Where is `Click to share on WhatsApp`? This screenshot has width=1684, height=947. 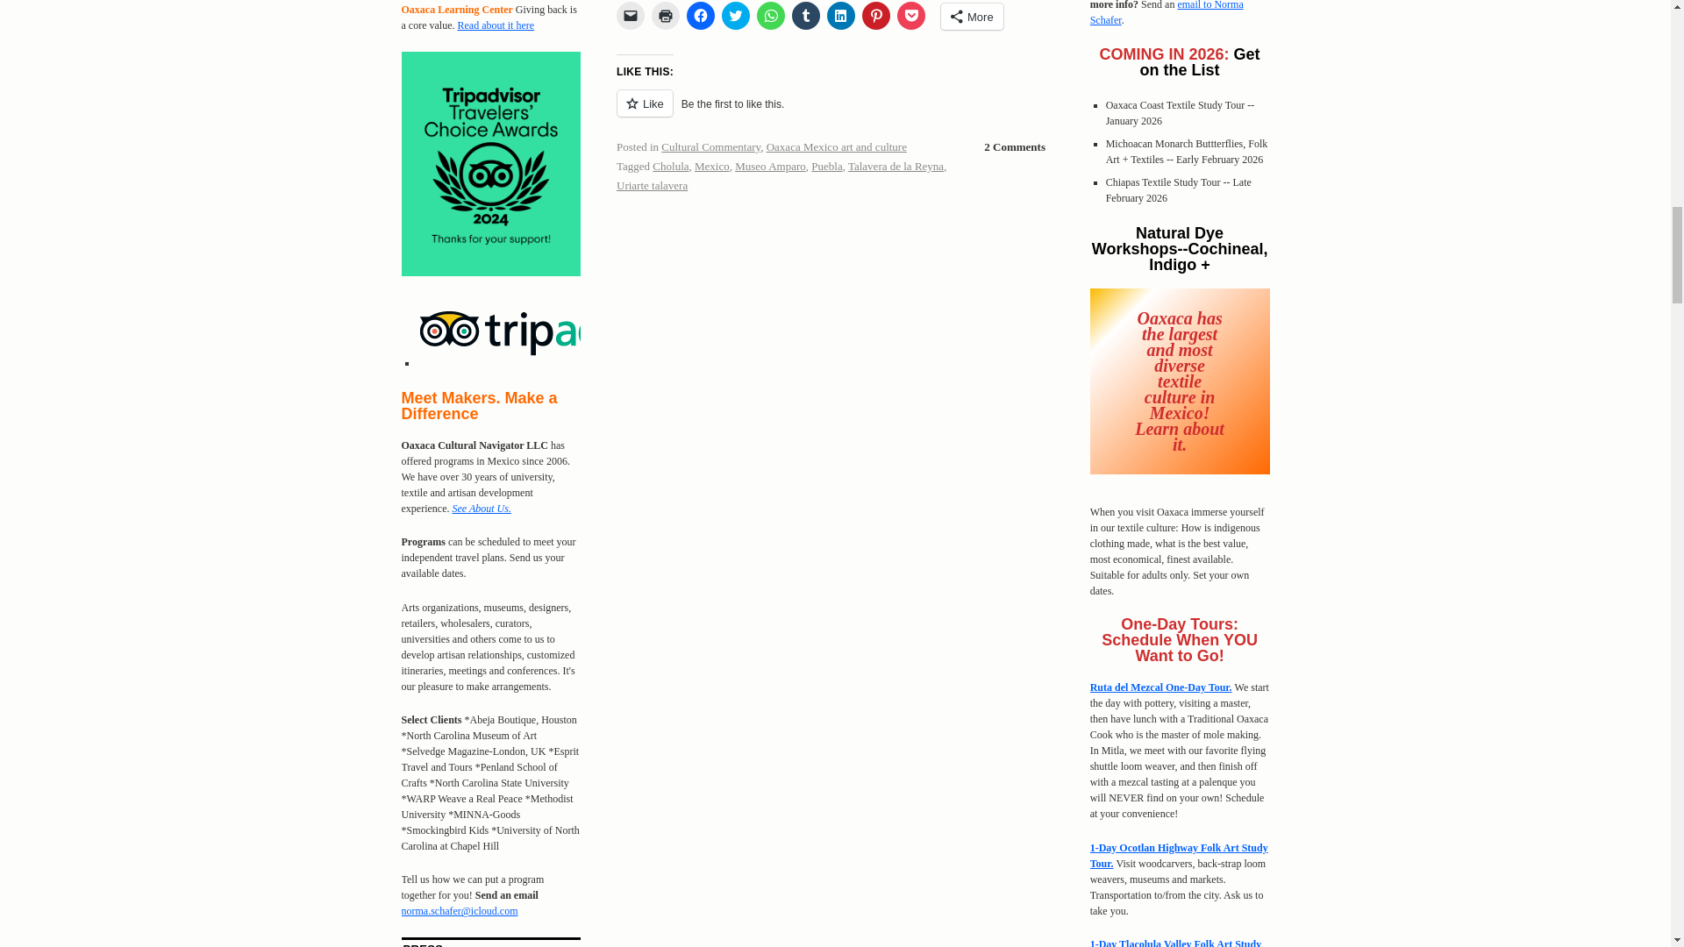 Click to share on WhatsApp is located at coordinates (770, 16).